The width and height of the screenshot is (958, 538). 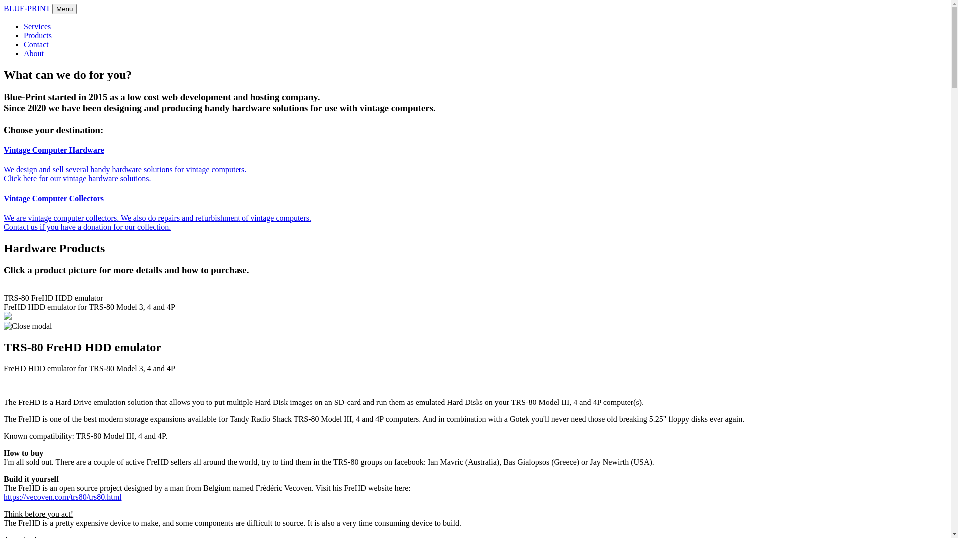 I want to click on Contact, so click(x=36, y=45).